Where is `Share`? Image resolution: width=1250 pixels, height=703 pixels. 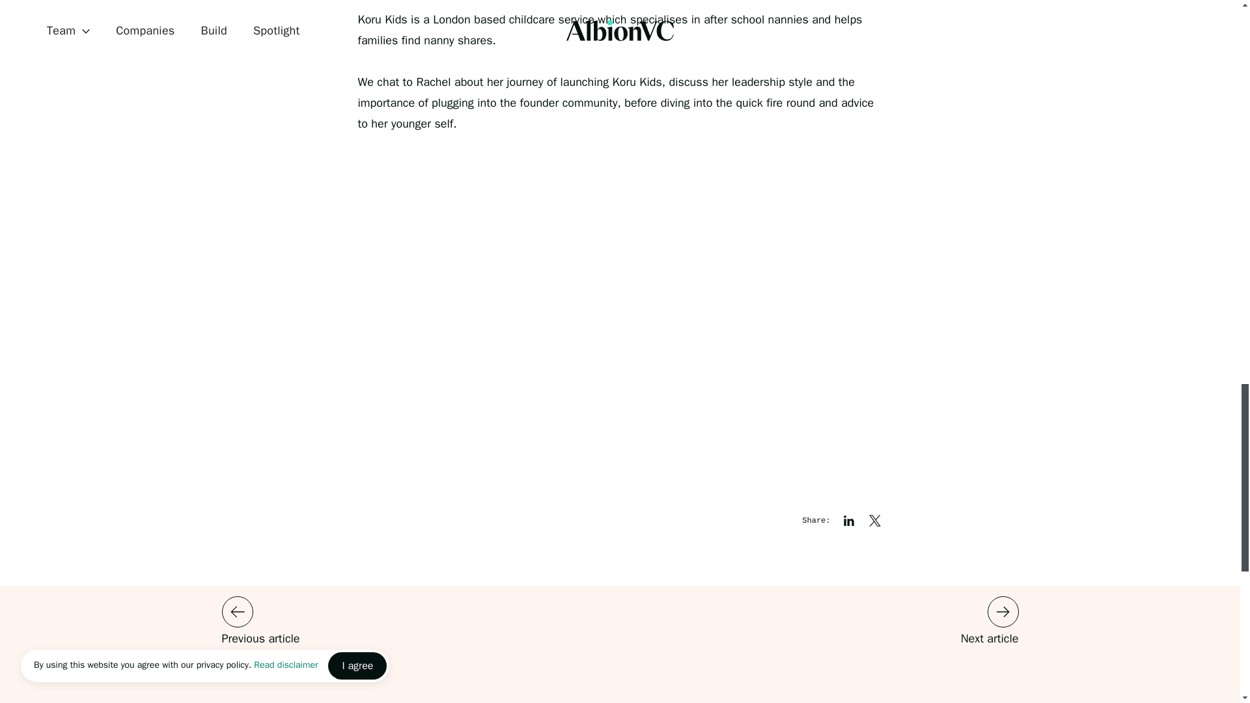 Share is located at coordinates (875, 521).